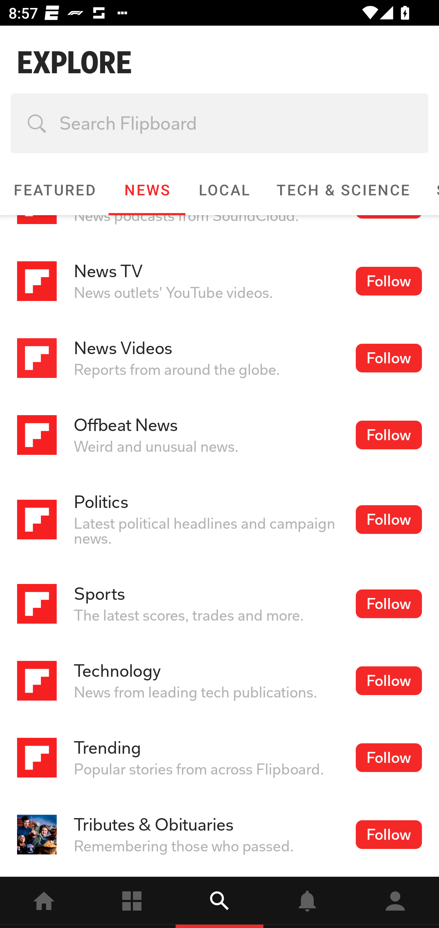 The width and height of the screenshot is (439, 928). Describe the element at coordinates (388, 281) in the screenshot. I see `Follow` at that location.